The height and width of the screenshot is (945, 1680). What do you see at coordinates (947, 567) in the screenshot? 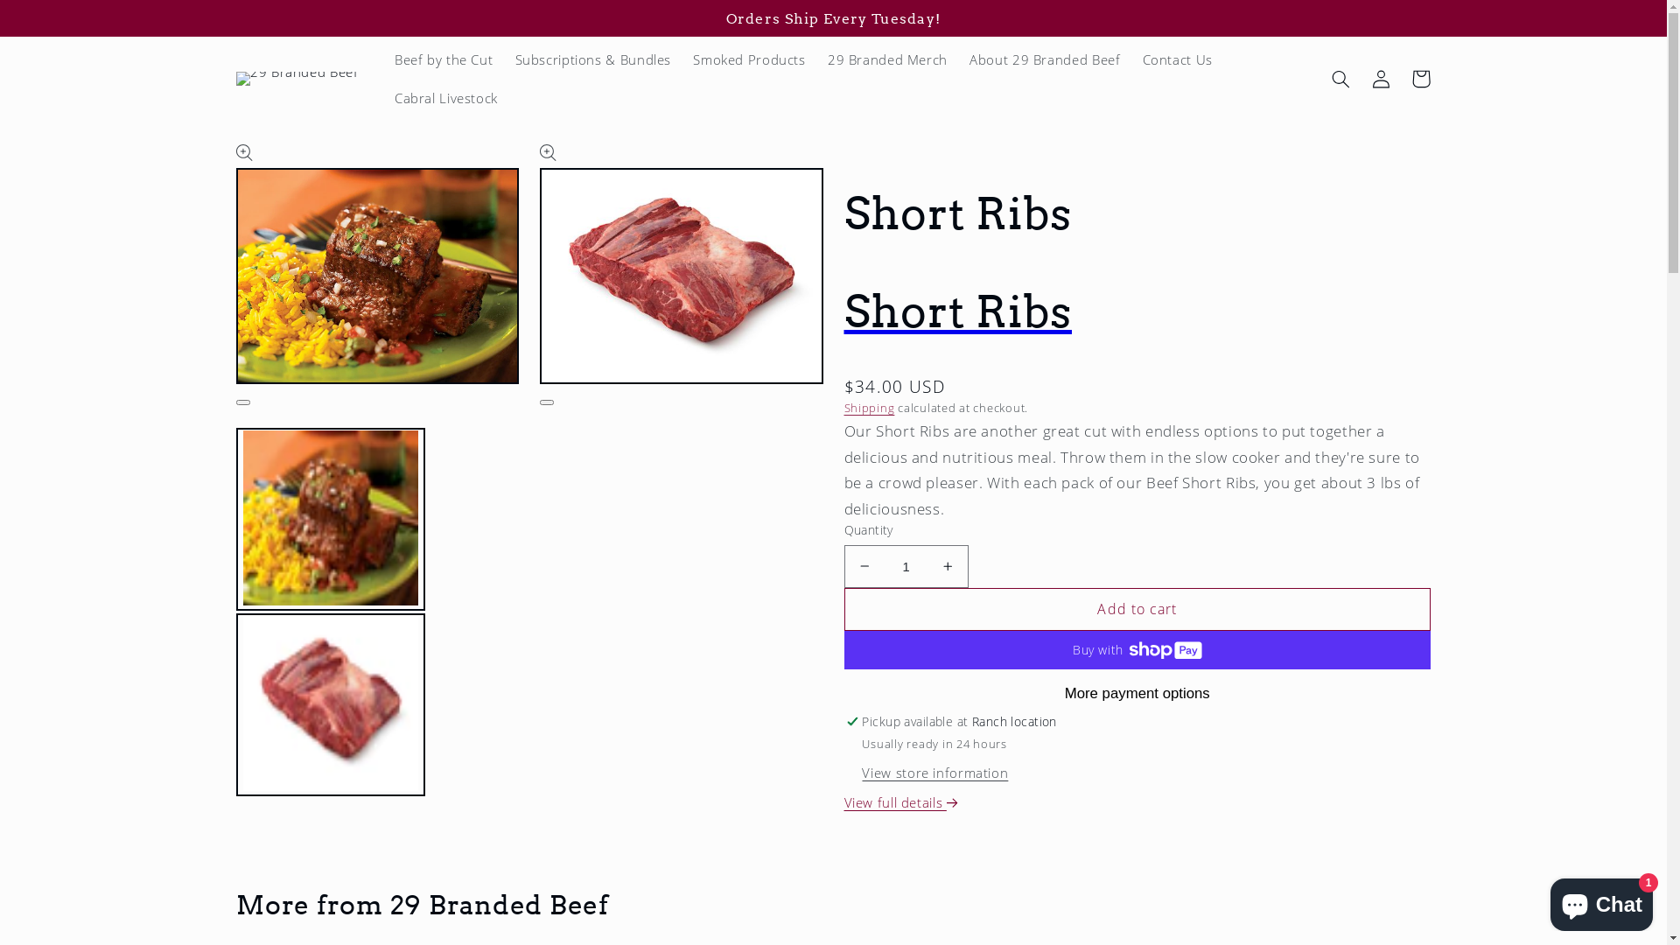
I see `Increase quantity for Short Ribs` at bounding box center [947, 567].